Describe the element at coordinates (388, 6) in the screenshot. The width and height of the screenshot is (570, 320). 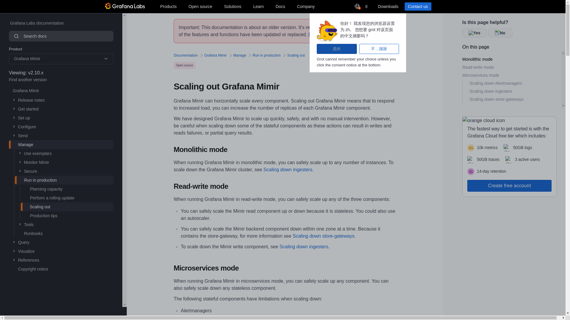
I see `Downloads` at that location.